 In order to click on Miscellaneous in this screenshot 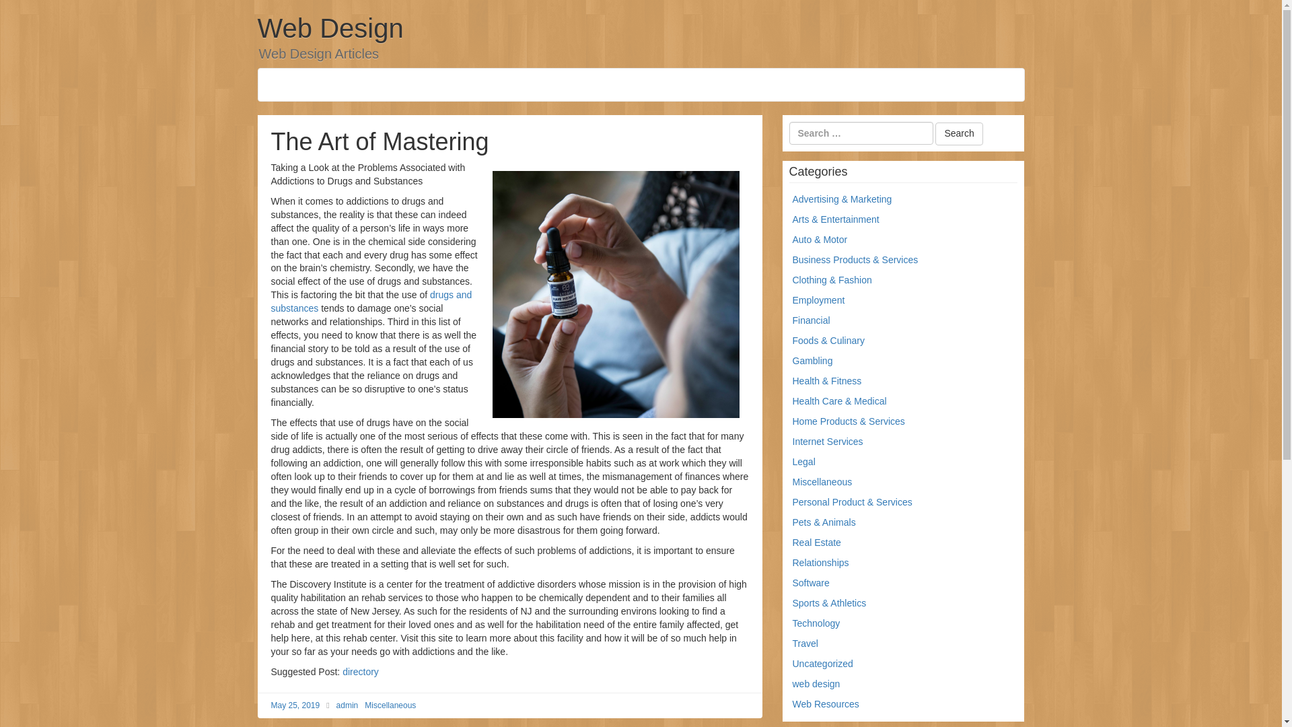, I will do `click(390, 705)`.